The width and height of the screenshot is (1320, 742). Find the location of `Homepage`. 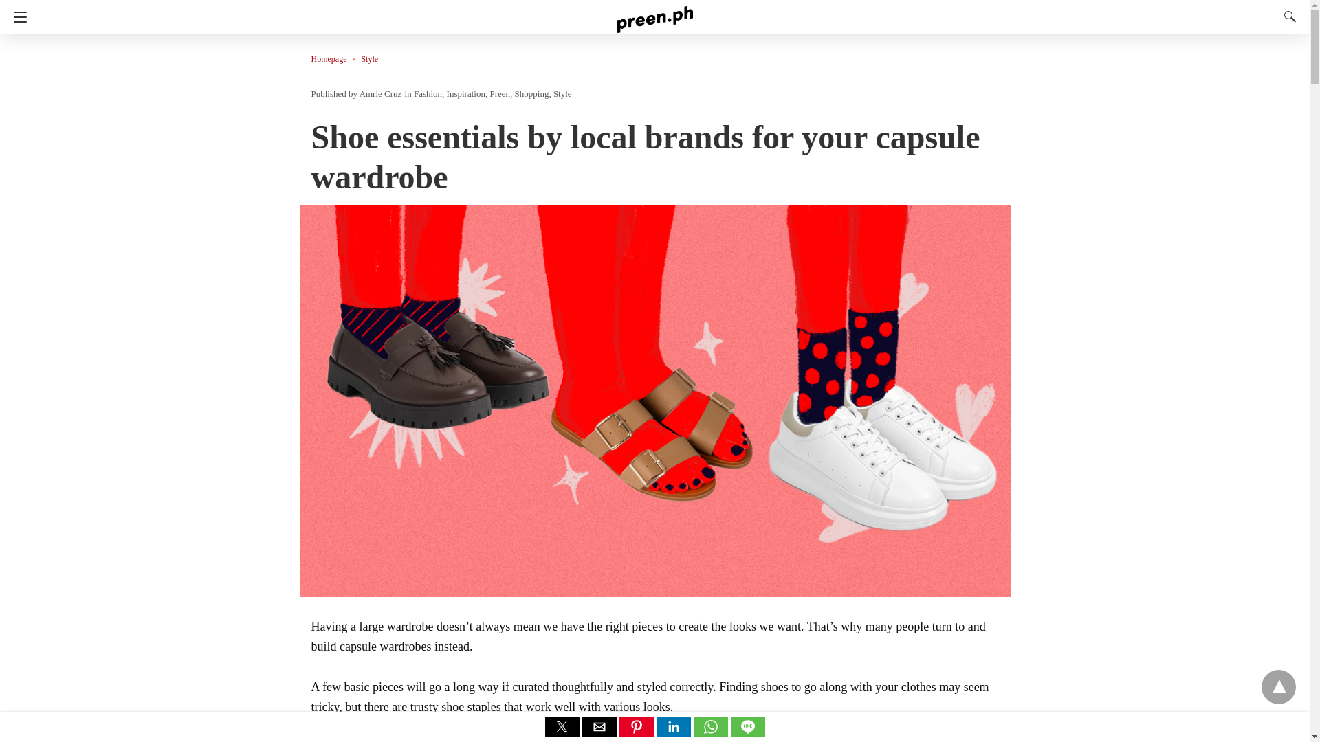

Homepage is located at coordinates (335, 58).